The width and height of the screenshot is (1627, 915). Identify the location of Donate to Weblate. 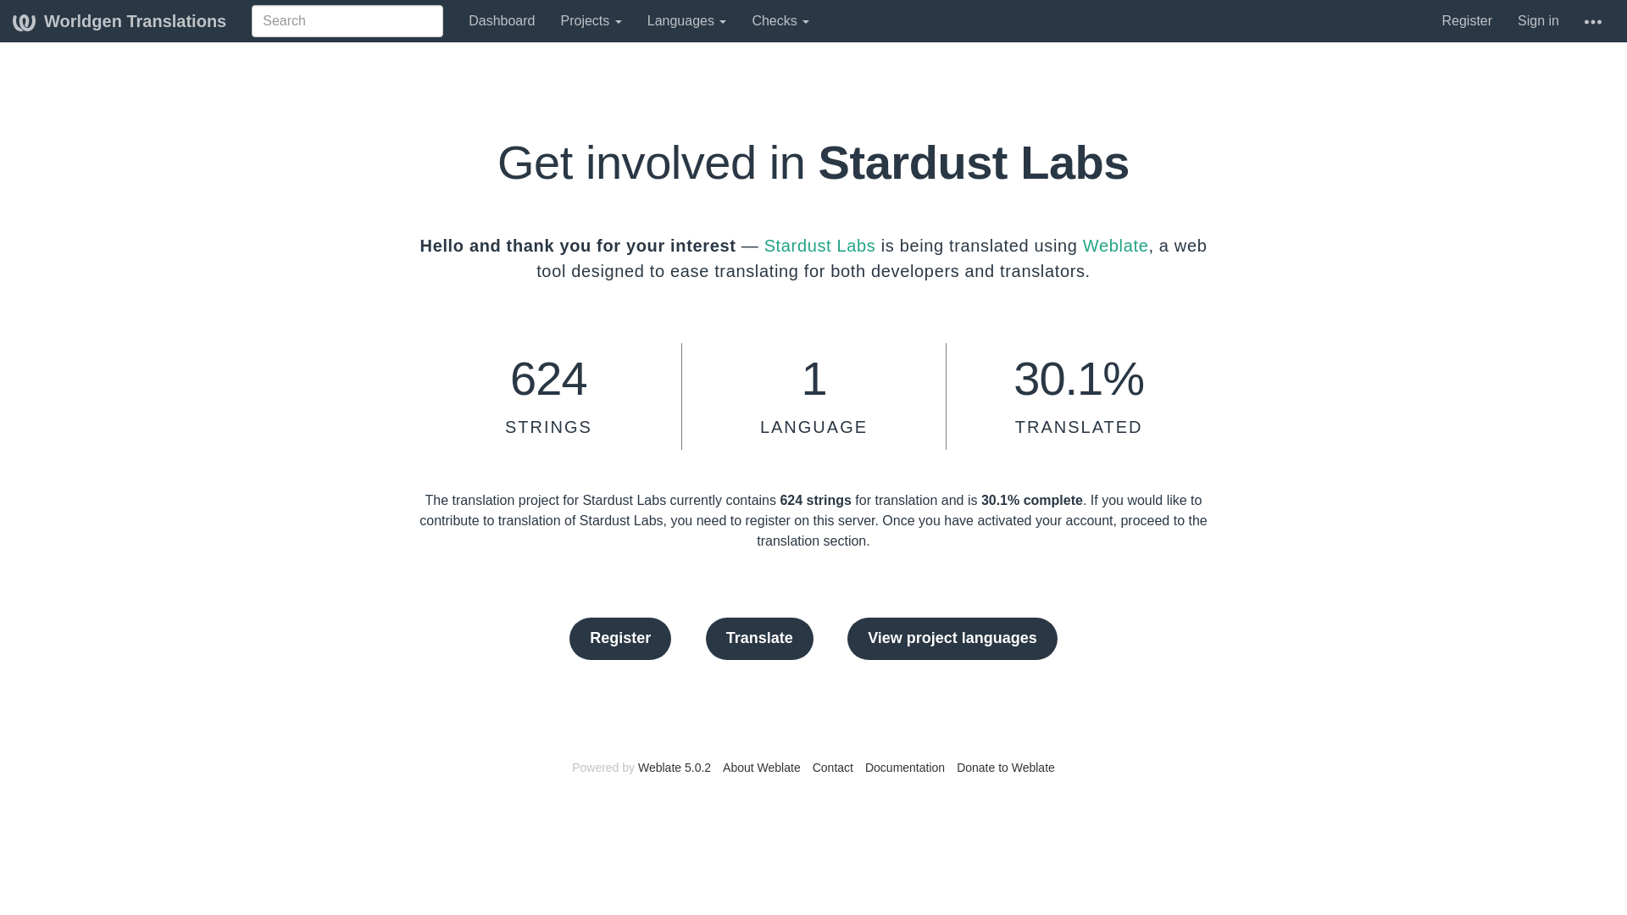
(1005, 767).